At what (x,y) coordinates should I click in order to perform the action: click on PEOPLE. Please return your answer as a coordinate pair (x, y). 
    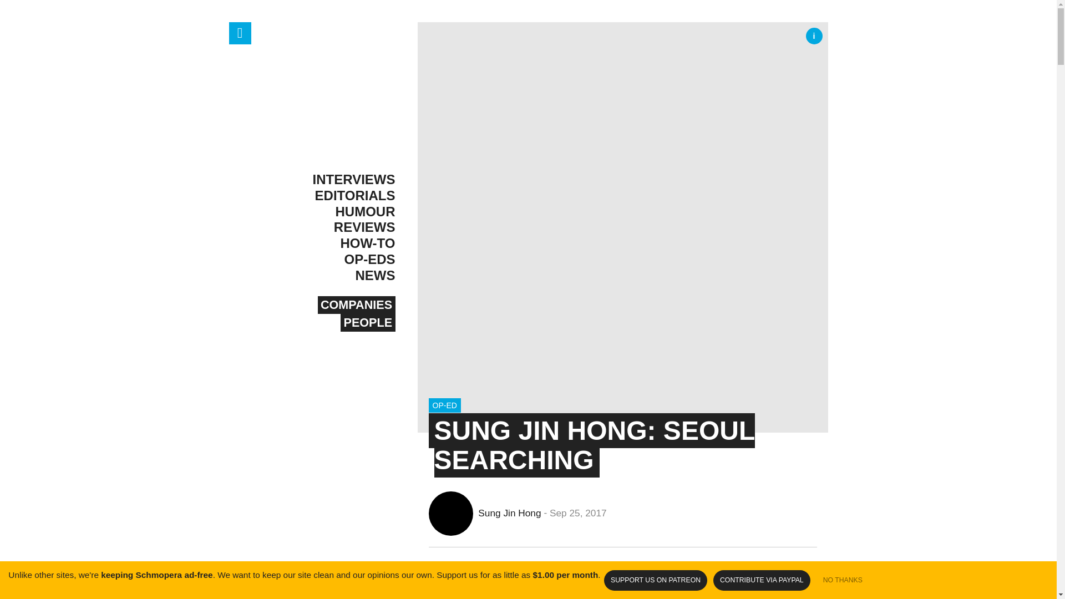
    Looking at the image, I should click on (368, 323).